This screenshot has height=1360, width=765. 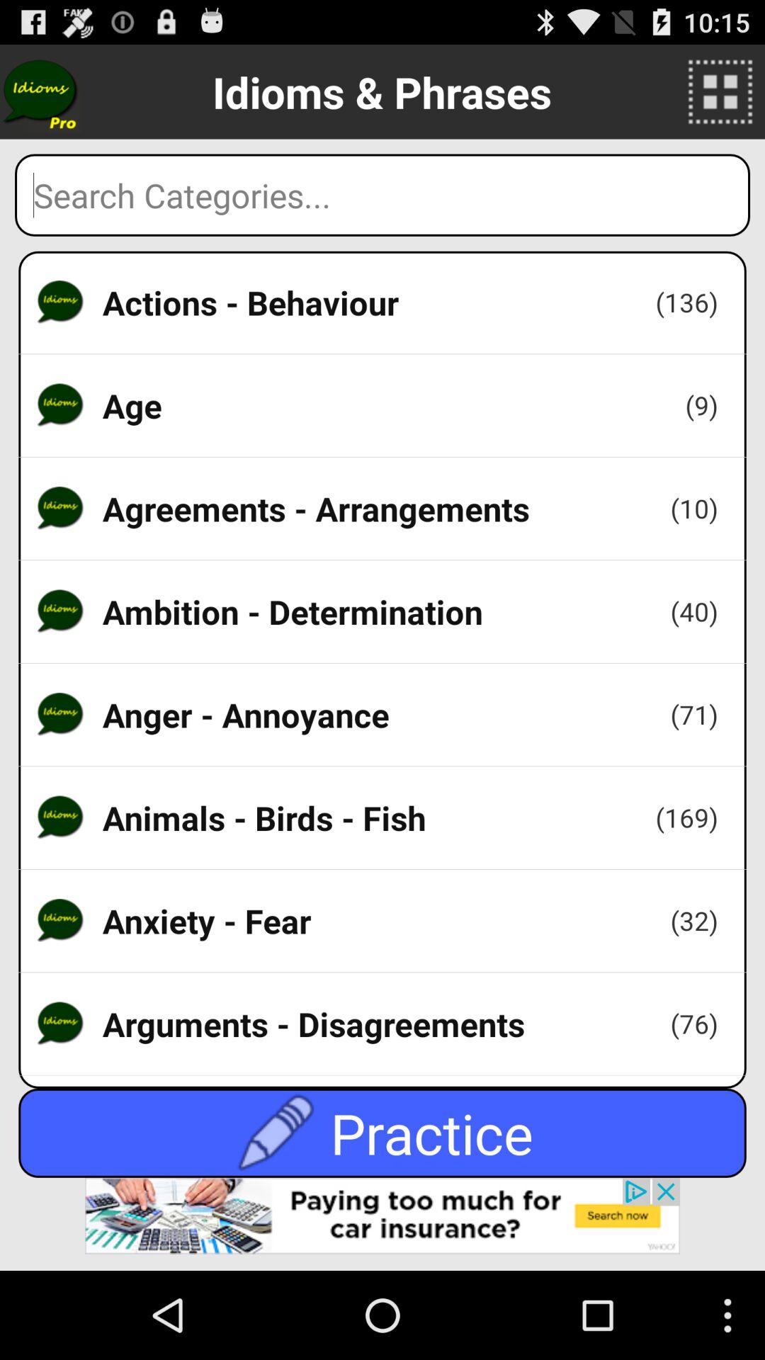 I want to click on close the app, so click(x=382, y=1224).